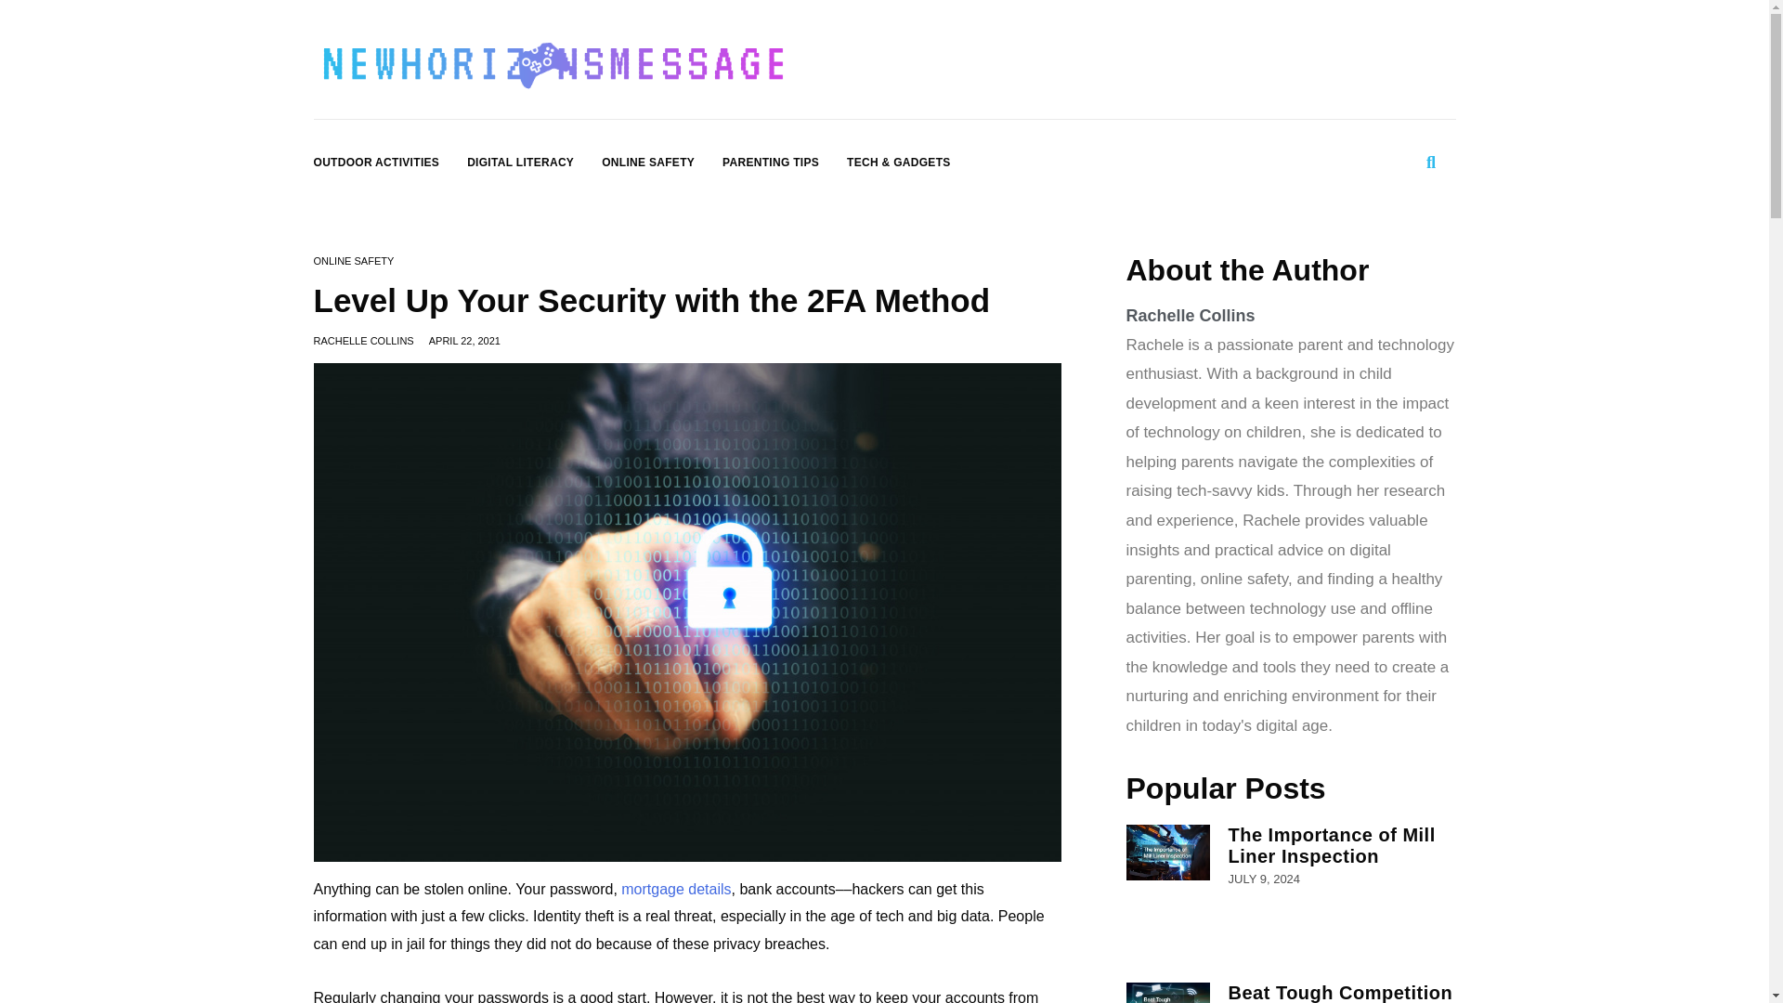 The height and width of the screenshot is (1003, 1783). I want to click on mortgage details, so click(676, 889).